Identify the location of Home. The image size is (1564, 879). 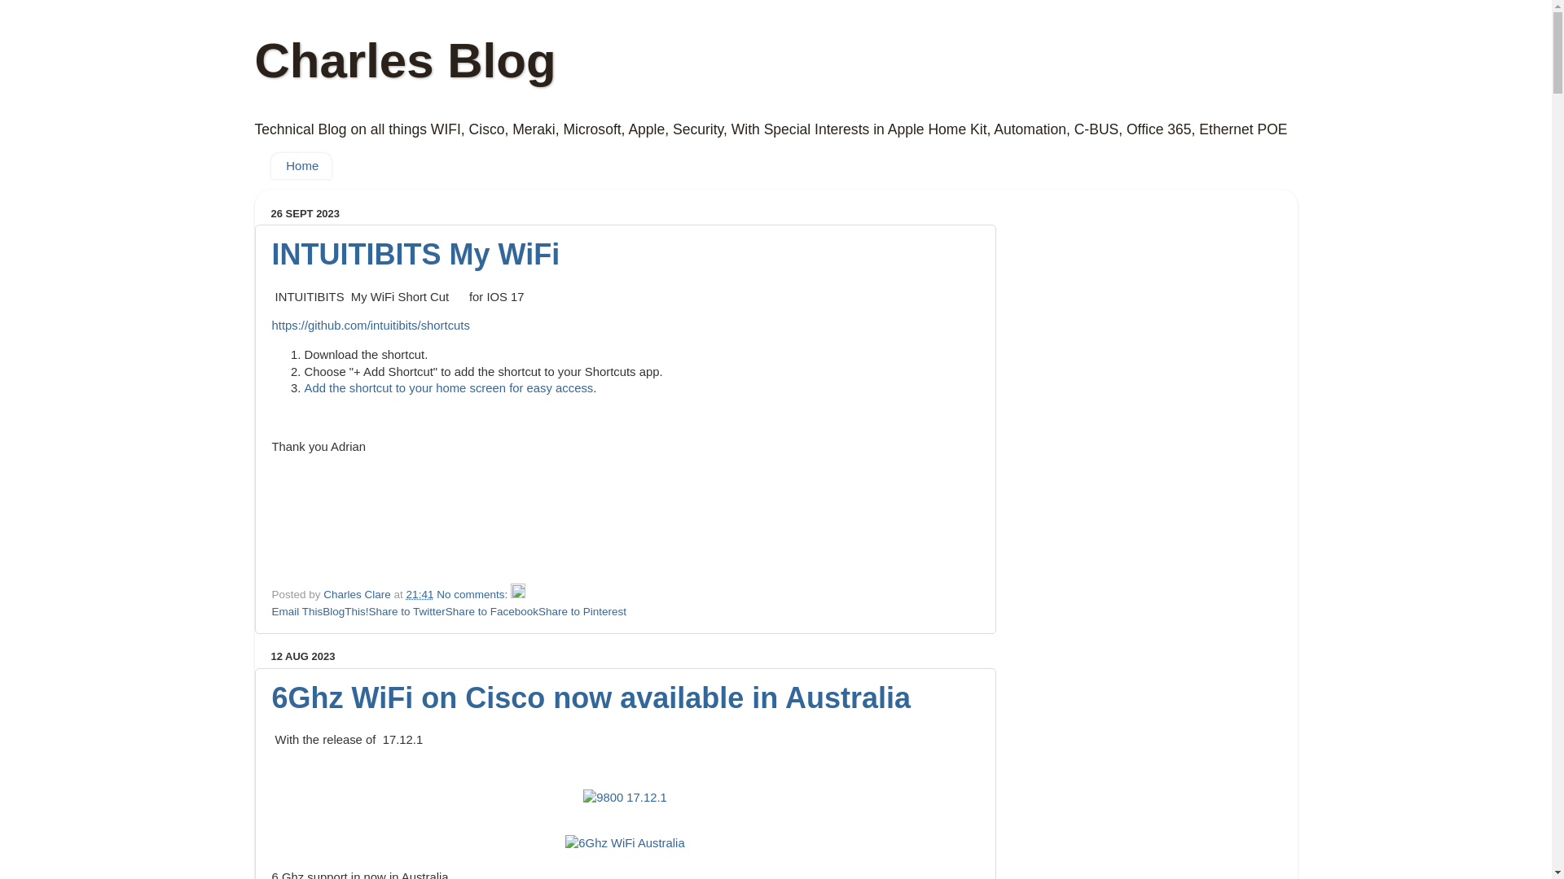
(301, 166).